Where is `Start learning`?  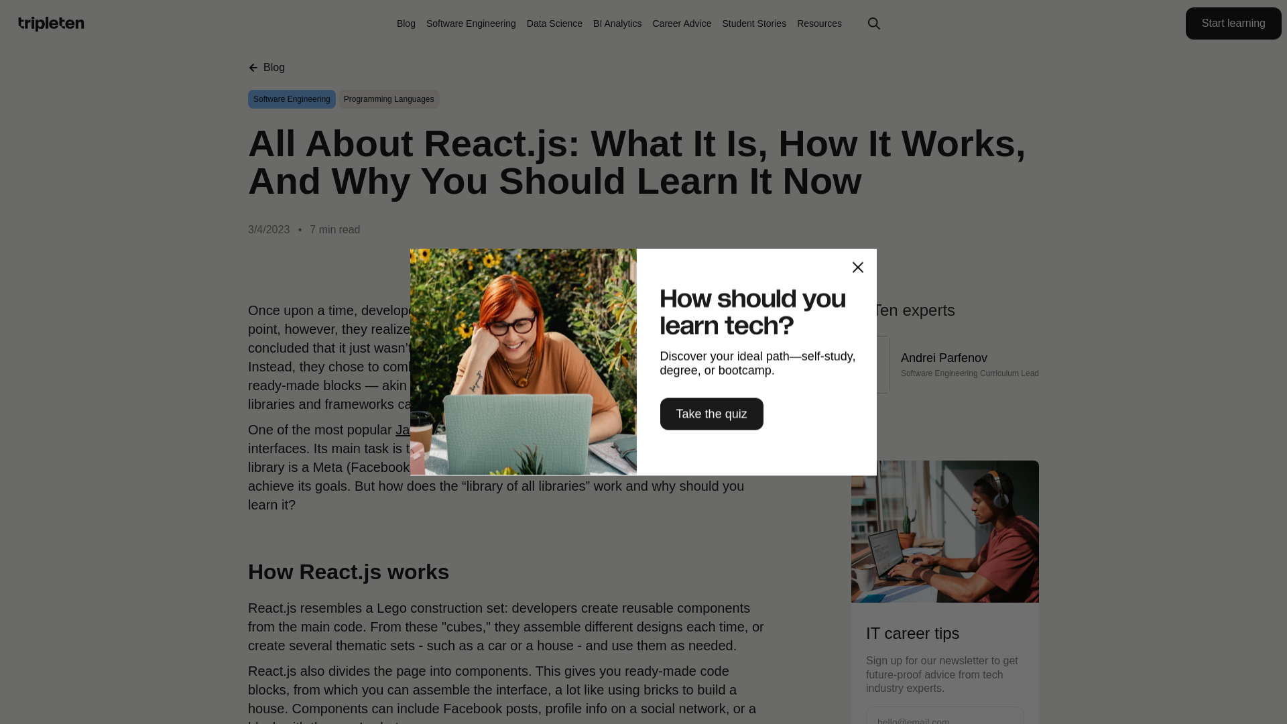
Start learning is located at coordinates (1233, 23).